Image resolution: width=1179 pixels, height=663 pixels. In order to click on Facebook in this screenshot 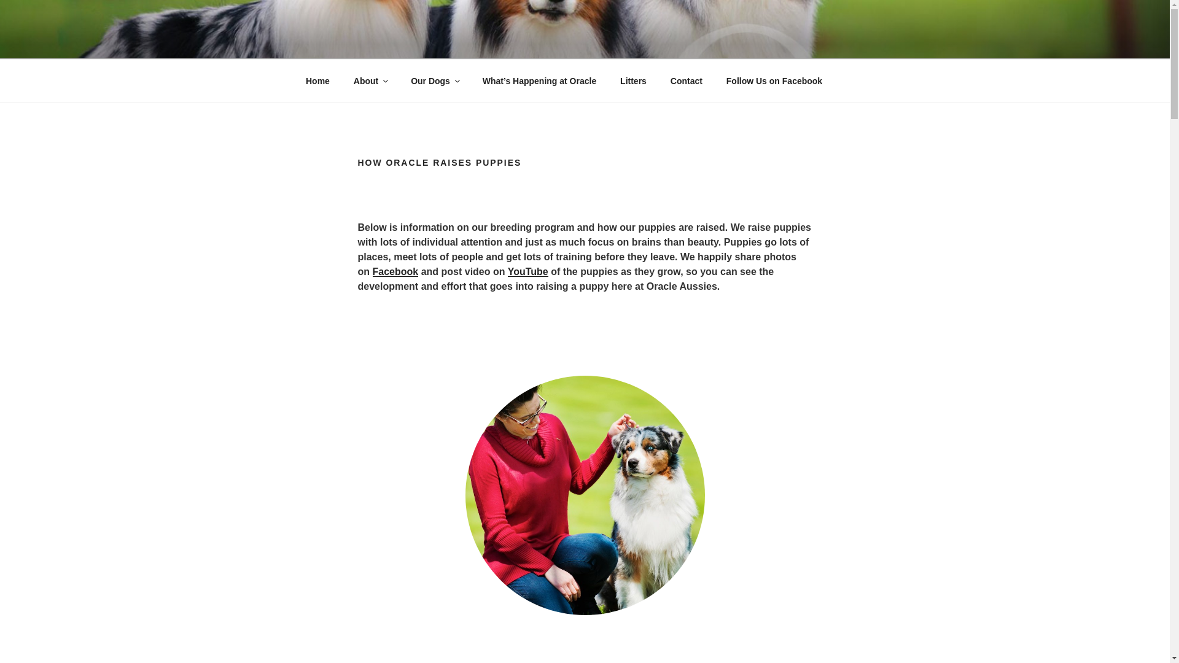, I will do `click(395, 271)`.